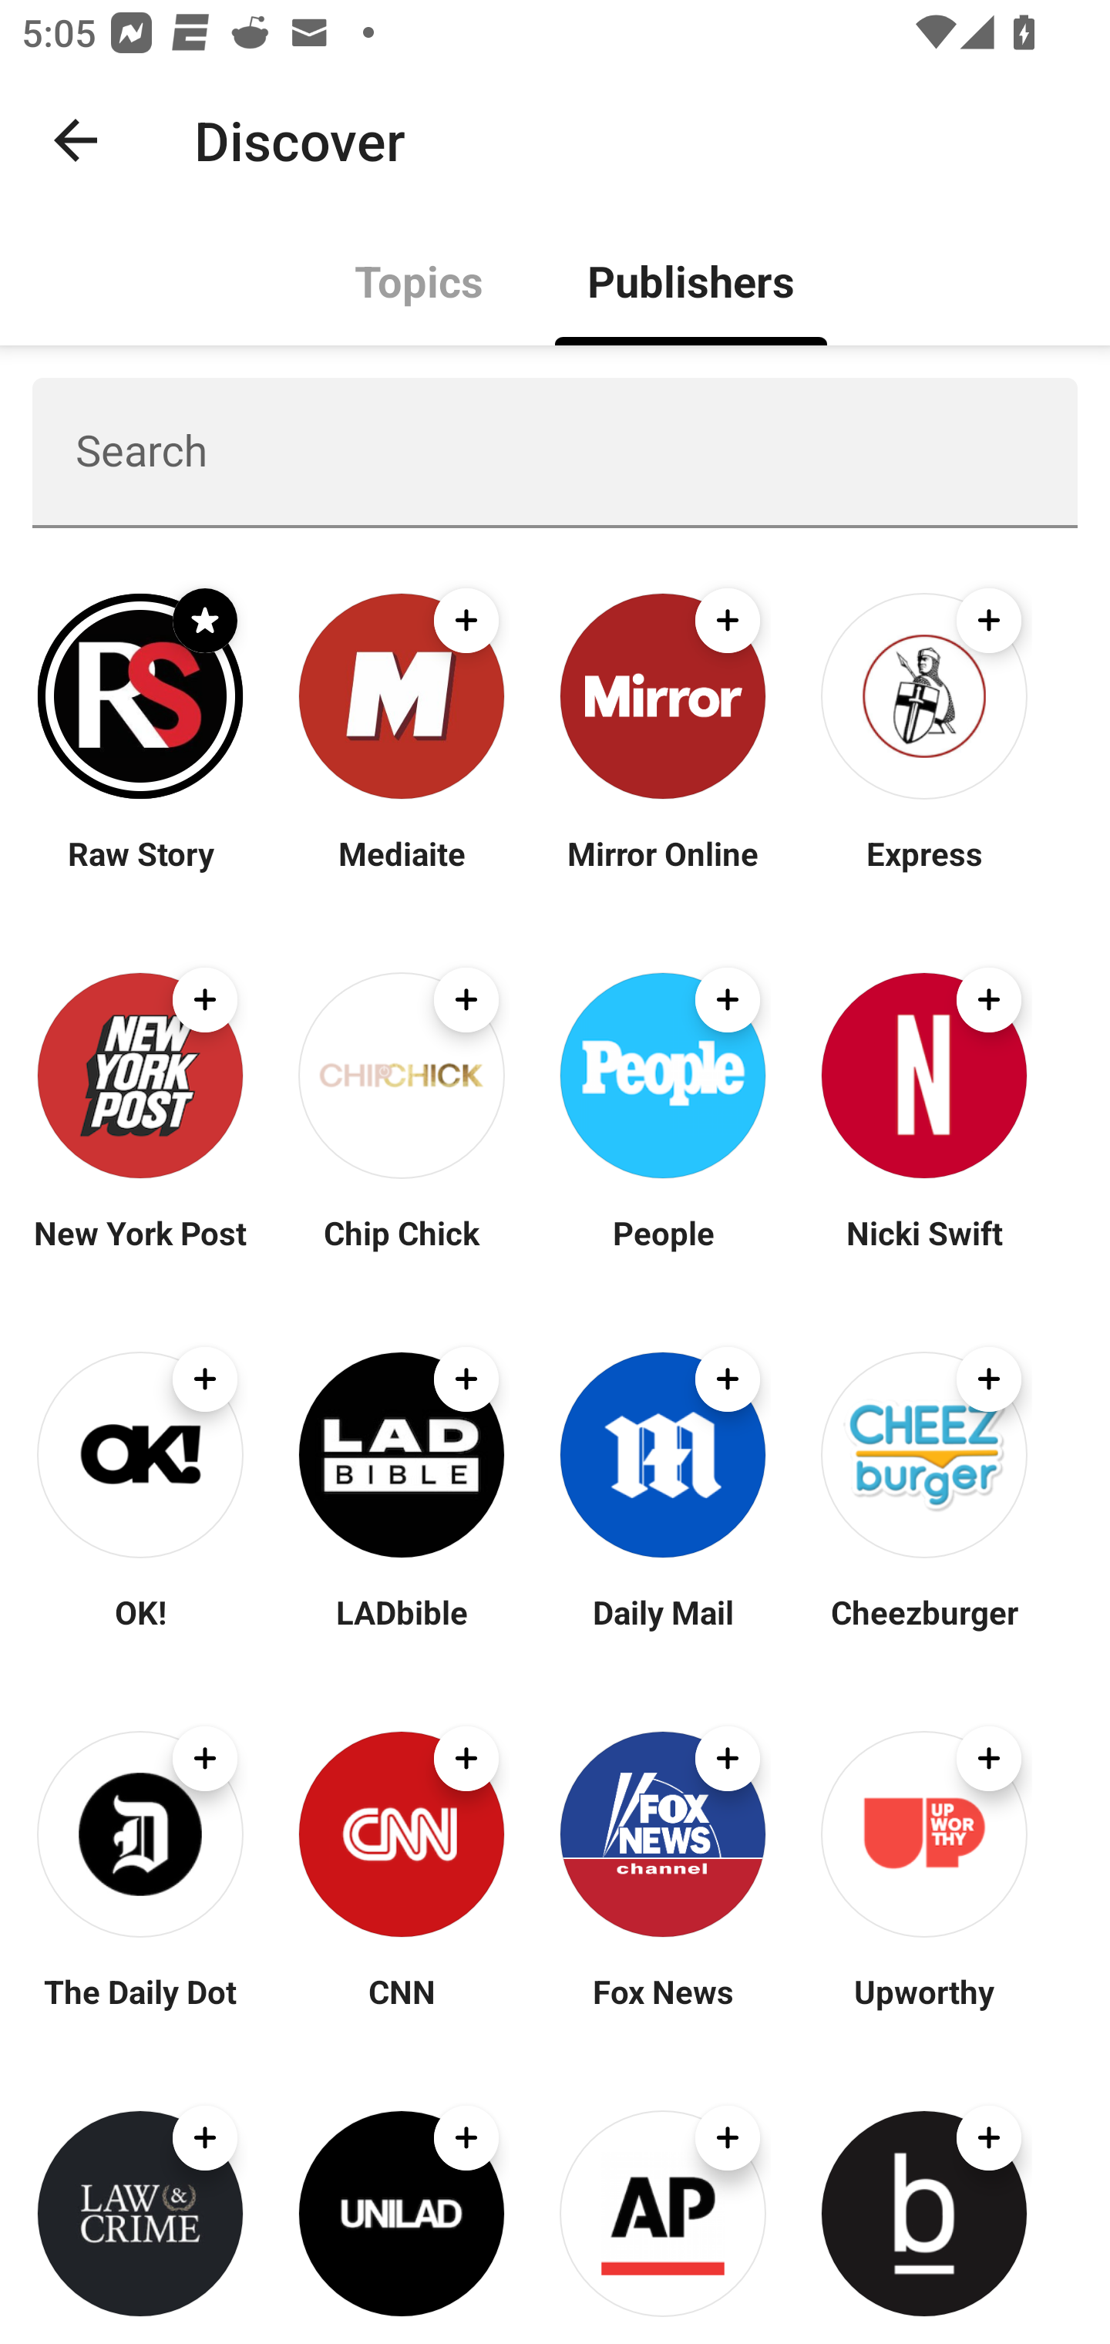 The height and width of the screenshot is (2344, 1110). What do you see at coordinates (401, 1251) in the screenshot?
I see `Chip Chick` at bounding box center [401, 1251].